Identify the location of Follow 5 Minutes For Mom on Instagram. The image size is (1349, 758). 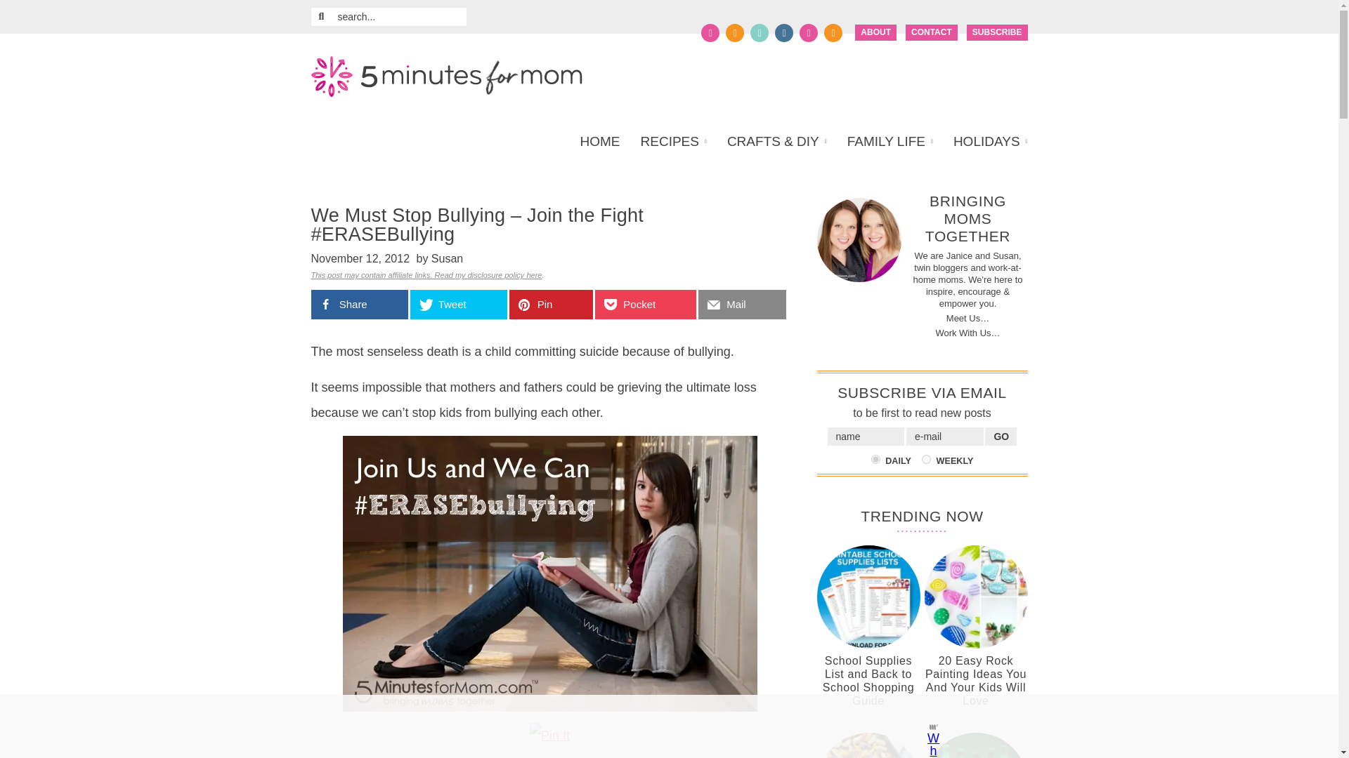
(783, 32).